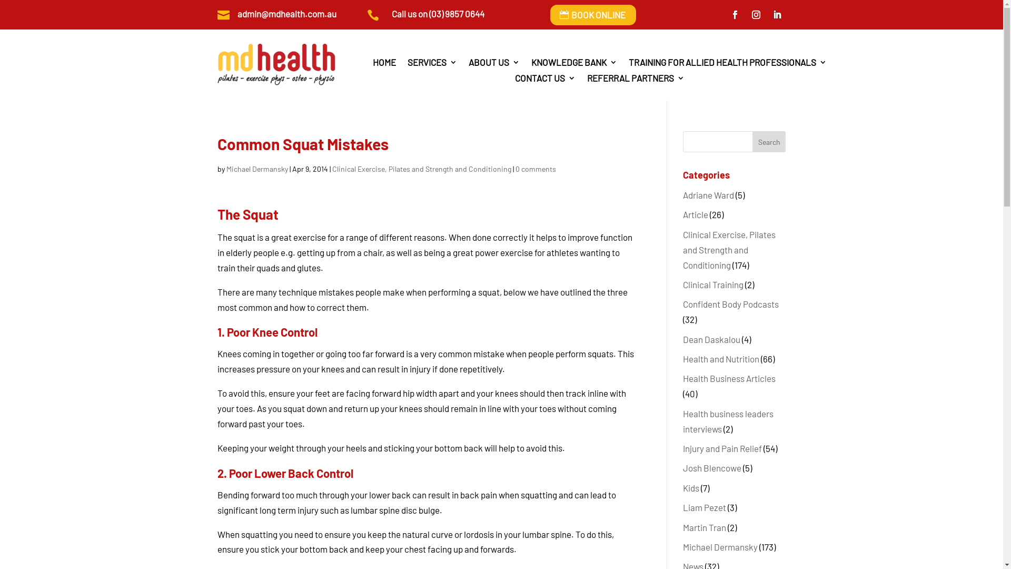 The image size is (1011, 569). What do you see at coordinates (769, 142) in the screenshot?
I see `Search` at bounding box center [769, 142].